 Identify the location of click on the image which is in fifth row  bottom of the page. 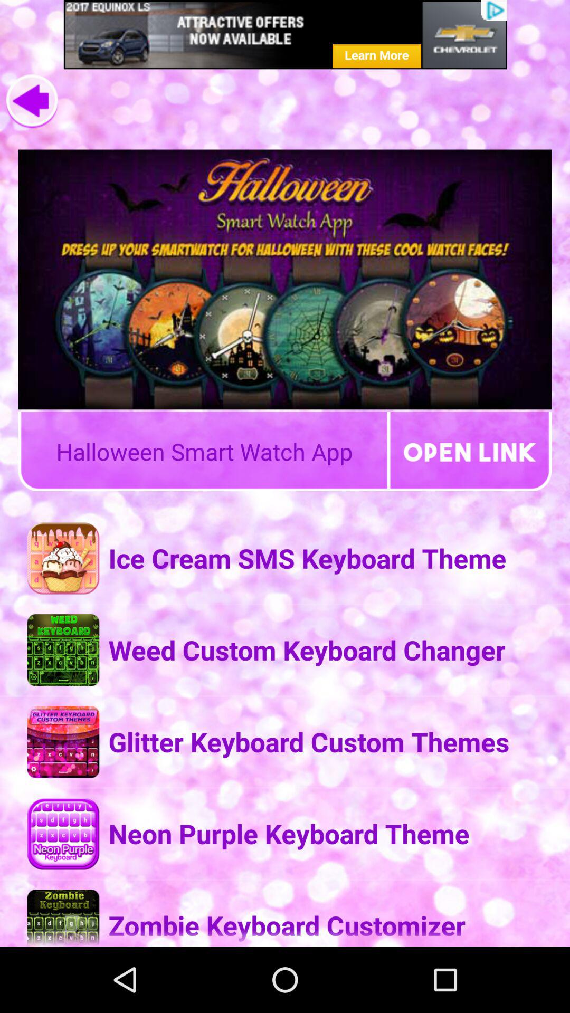
(63, 918).